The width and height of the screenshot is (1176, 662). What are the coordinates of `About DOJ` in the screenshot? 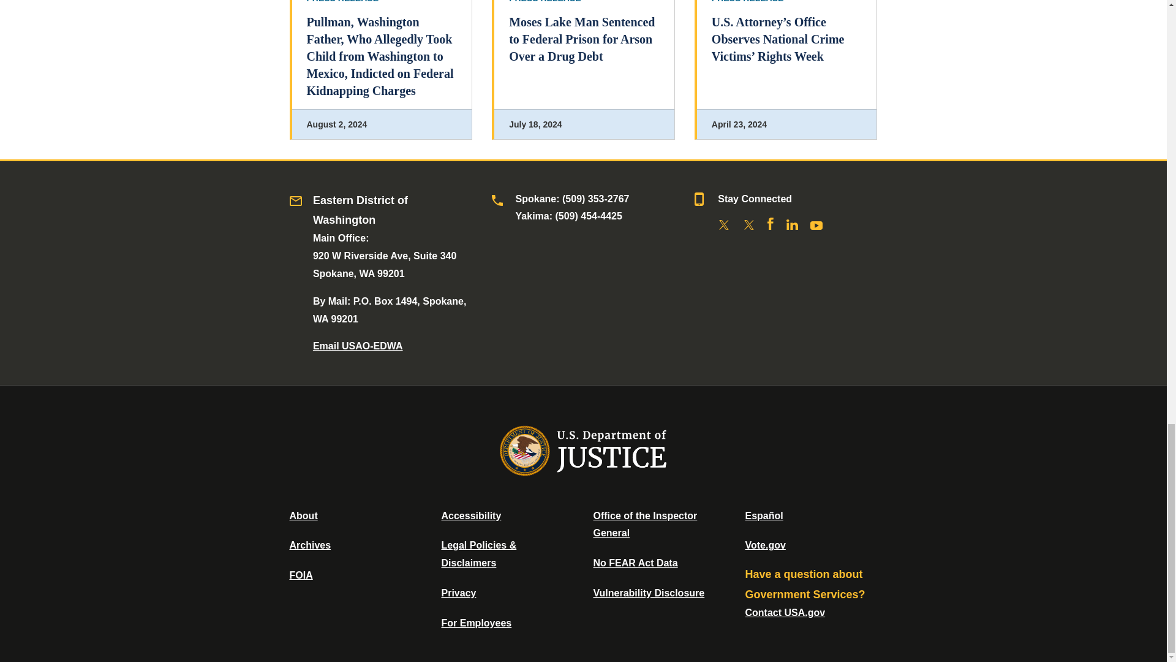 It's located at (303, 515).